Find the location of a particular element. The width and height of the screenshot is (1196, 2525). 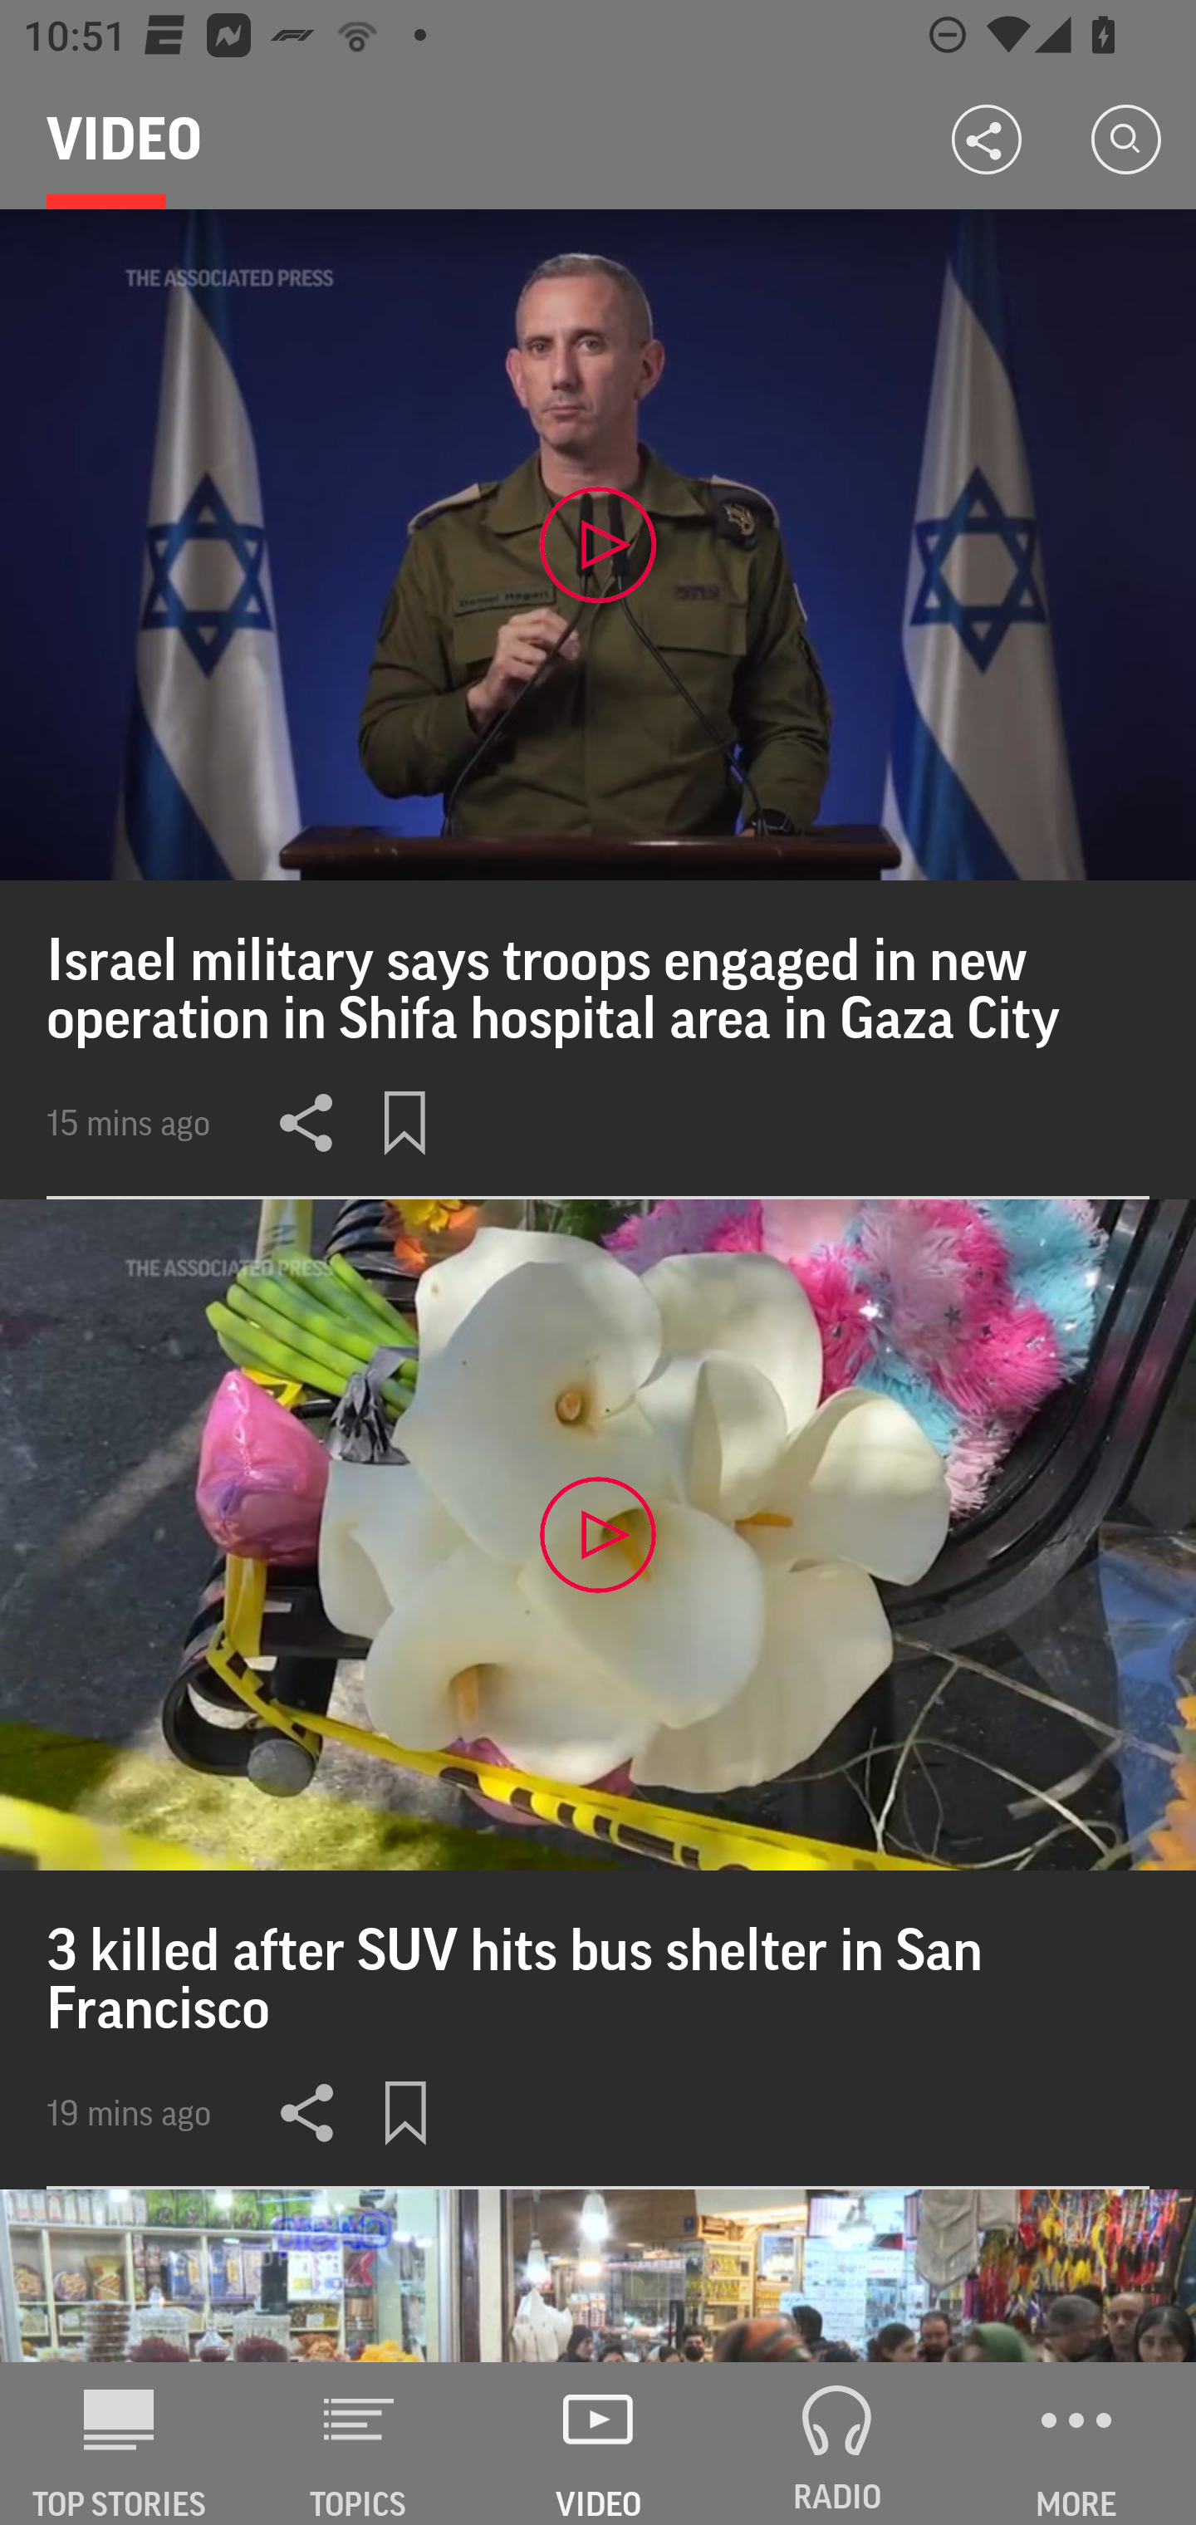

MORE is located at coordinates (1076, 2444).